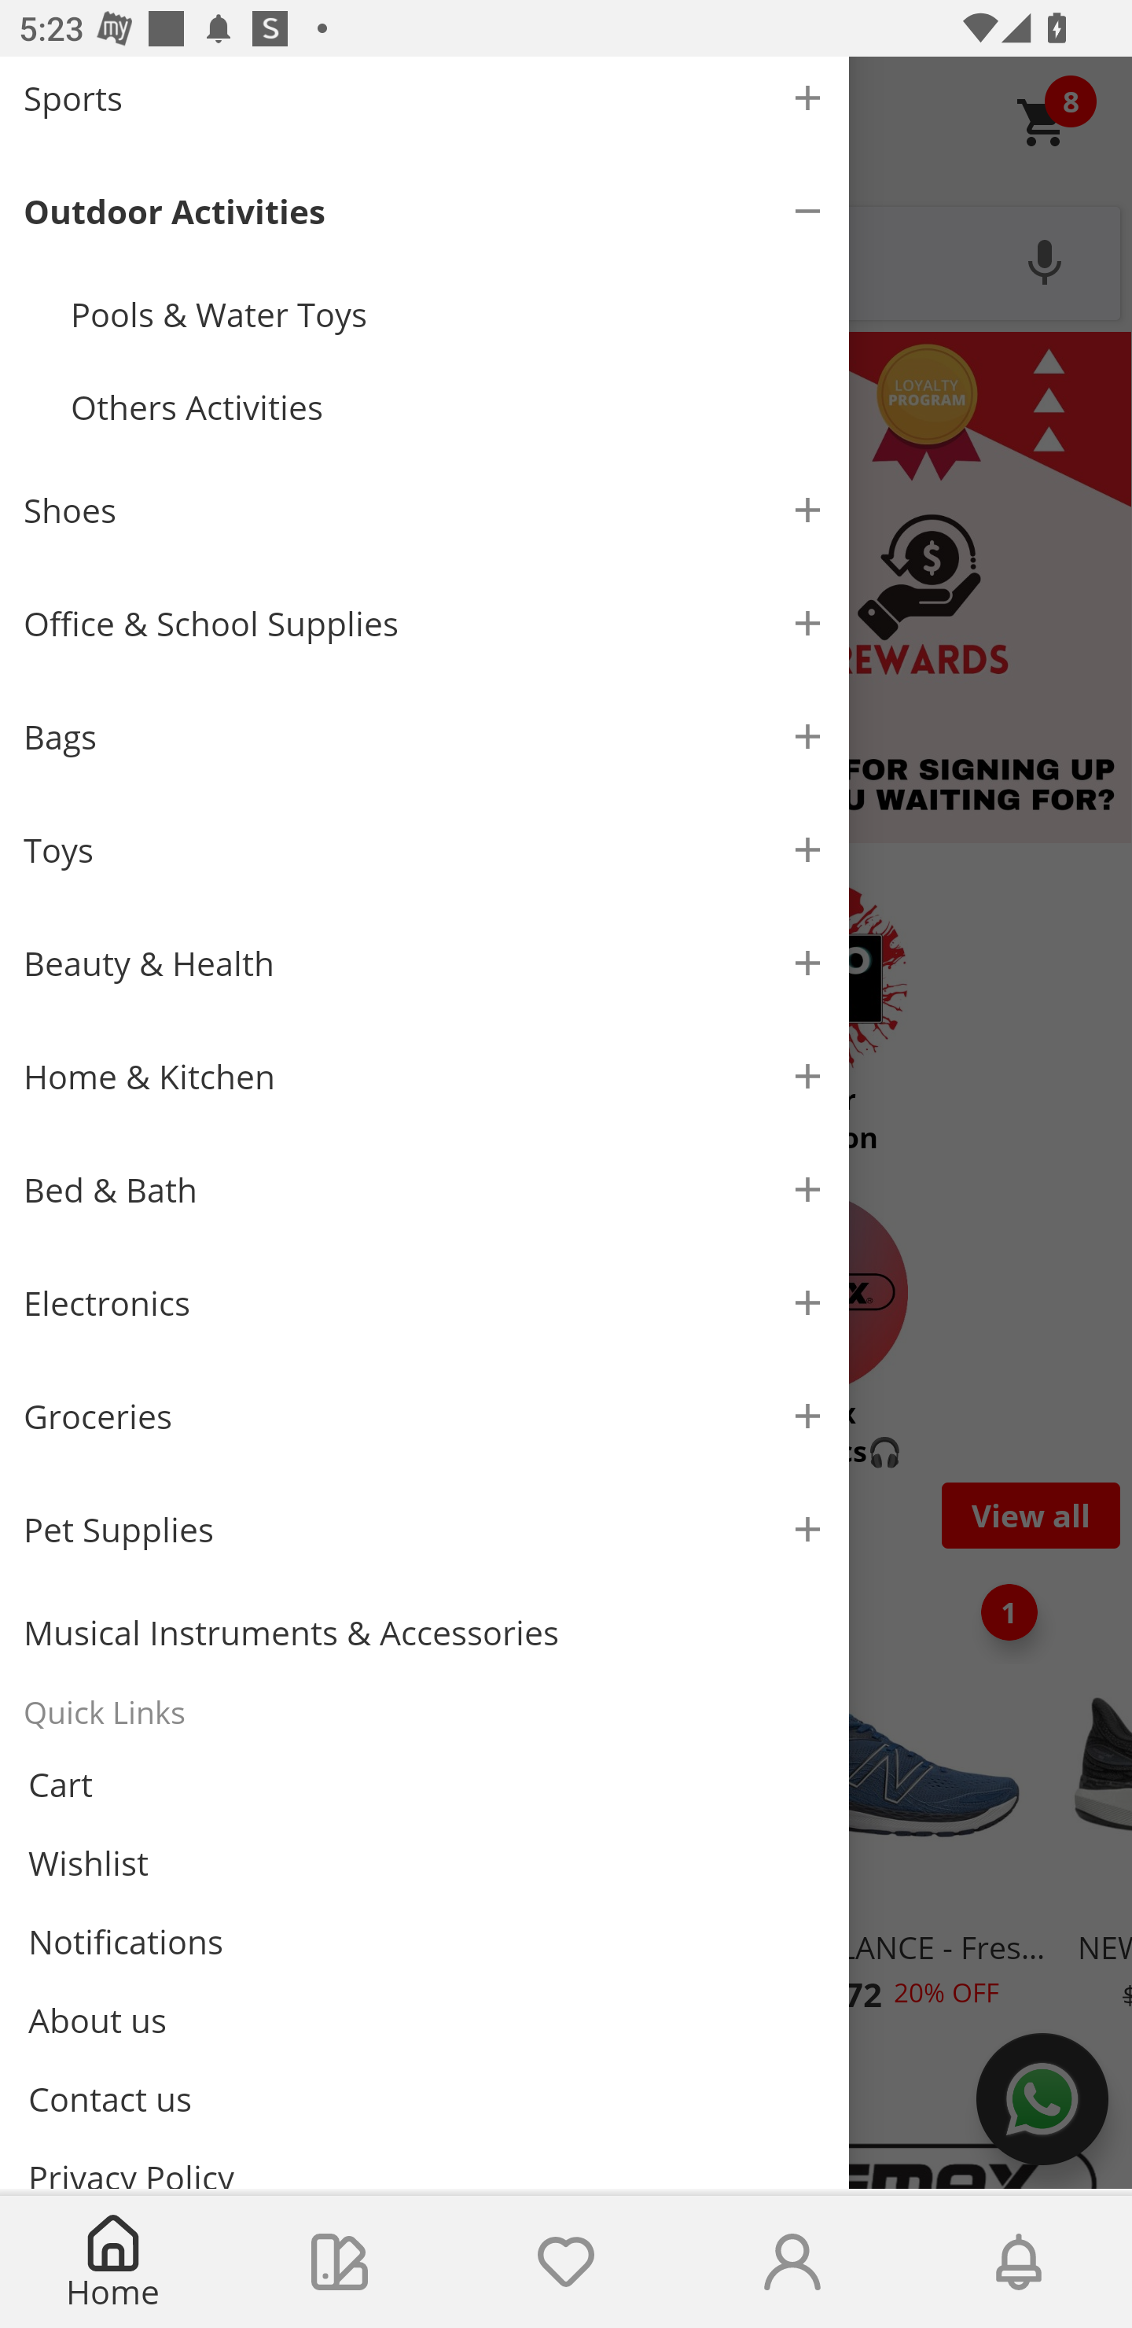 This screenshot has height=2328, width=1132. What do you see at coordinates (448, 407) in the screenshot?
I see `Others Activities` at bounding box center [448, 407].